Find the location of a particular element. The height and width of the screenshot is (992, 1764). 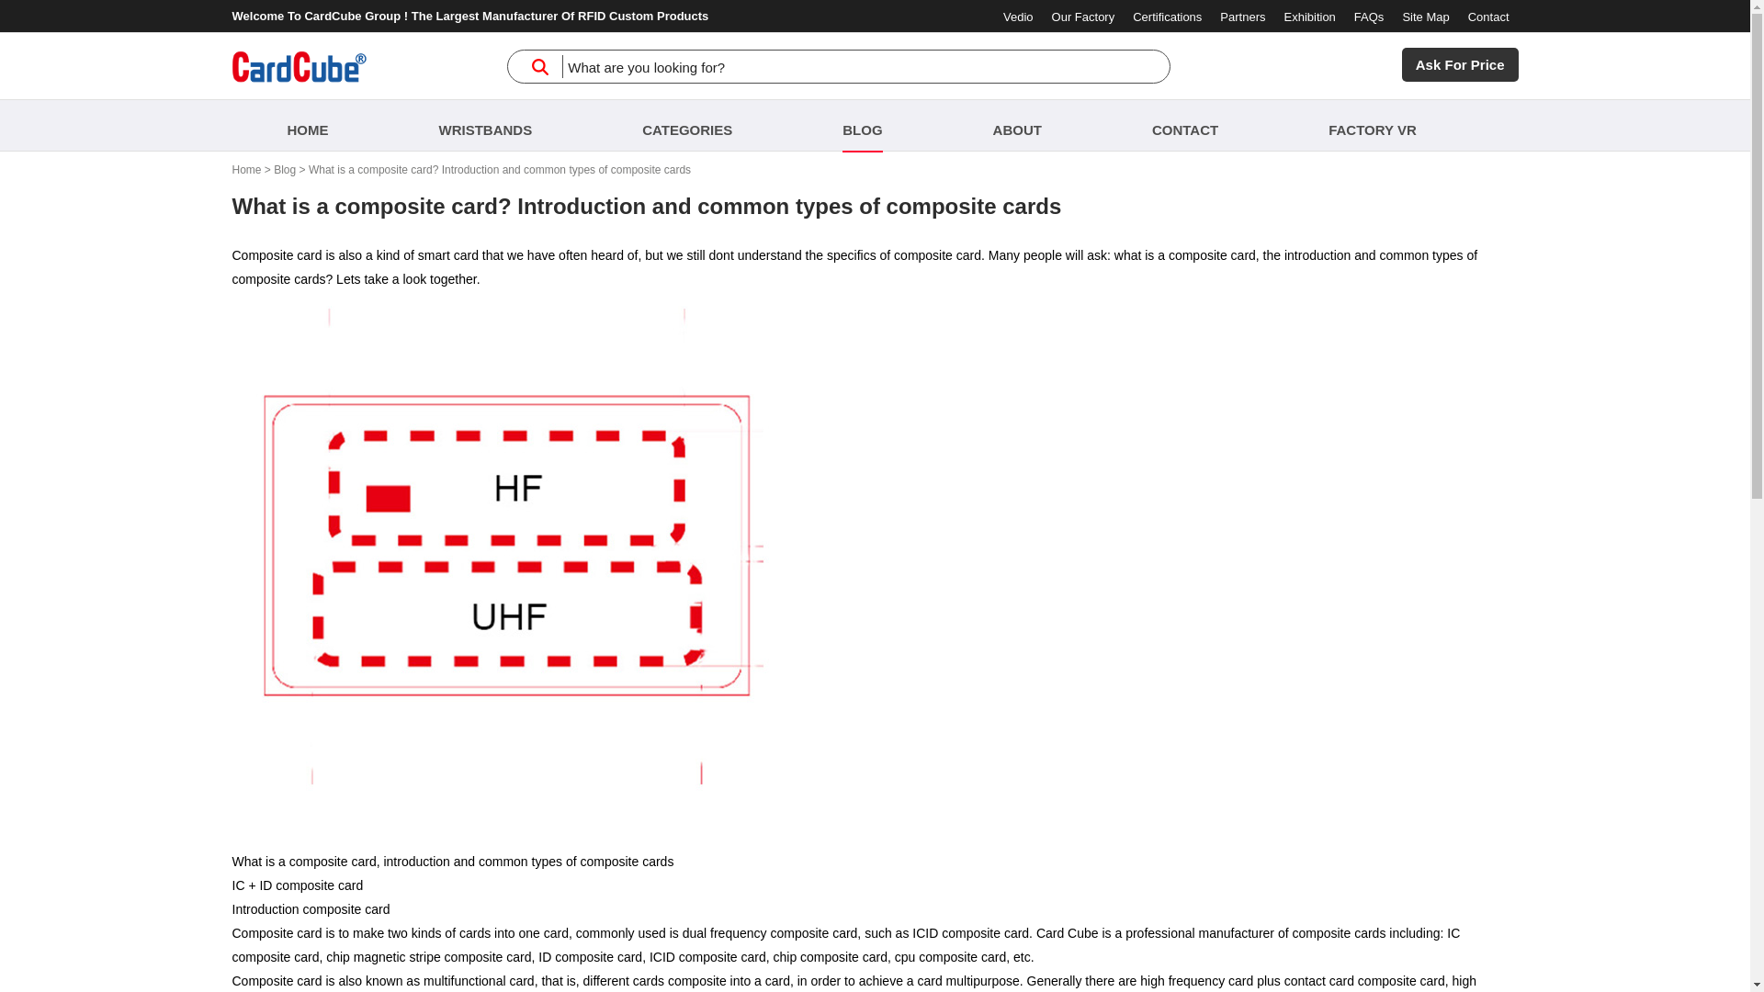

HOME is located at coordinates (307, 125).